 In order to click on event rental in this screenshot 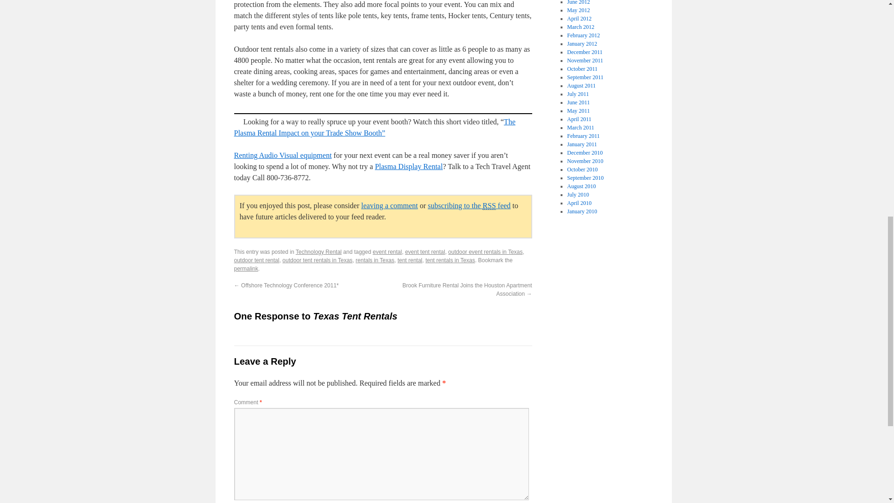, I will do `click(387, 251)`.